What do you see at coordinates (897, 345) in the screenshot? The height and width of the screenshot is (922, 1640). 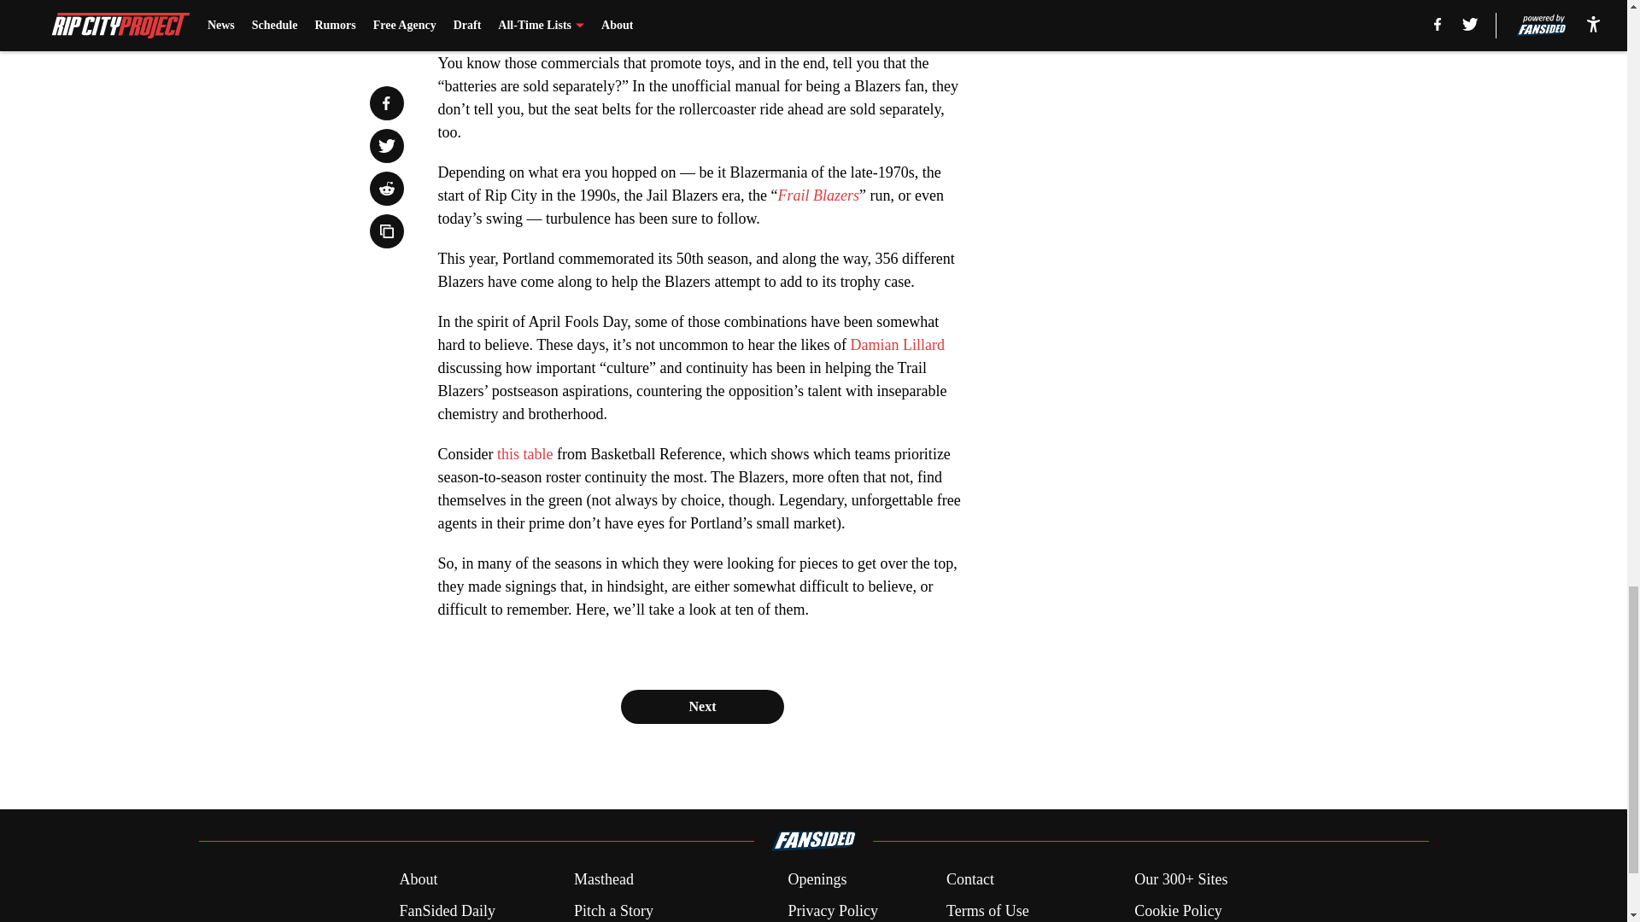 I see `Damian Lillard` at bounding box center [897, 345].